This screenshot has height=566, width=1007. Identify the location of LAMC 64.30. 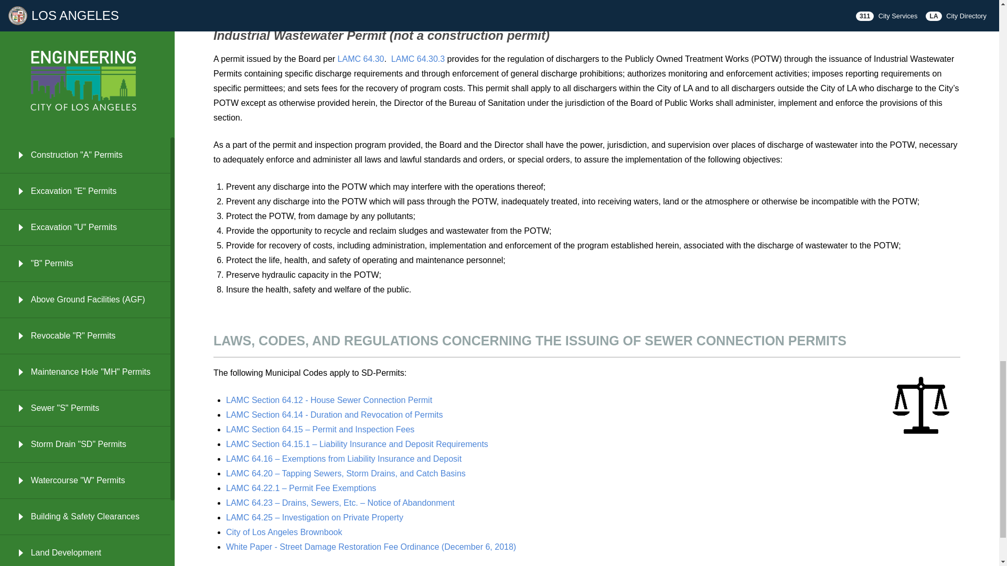
(361, 59).